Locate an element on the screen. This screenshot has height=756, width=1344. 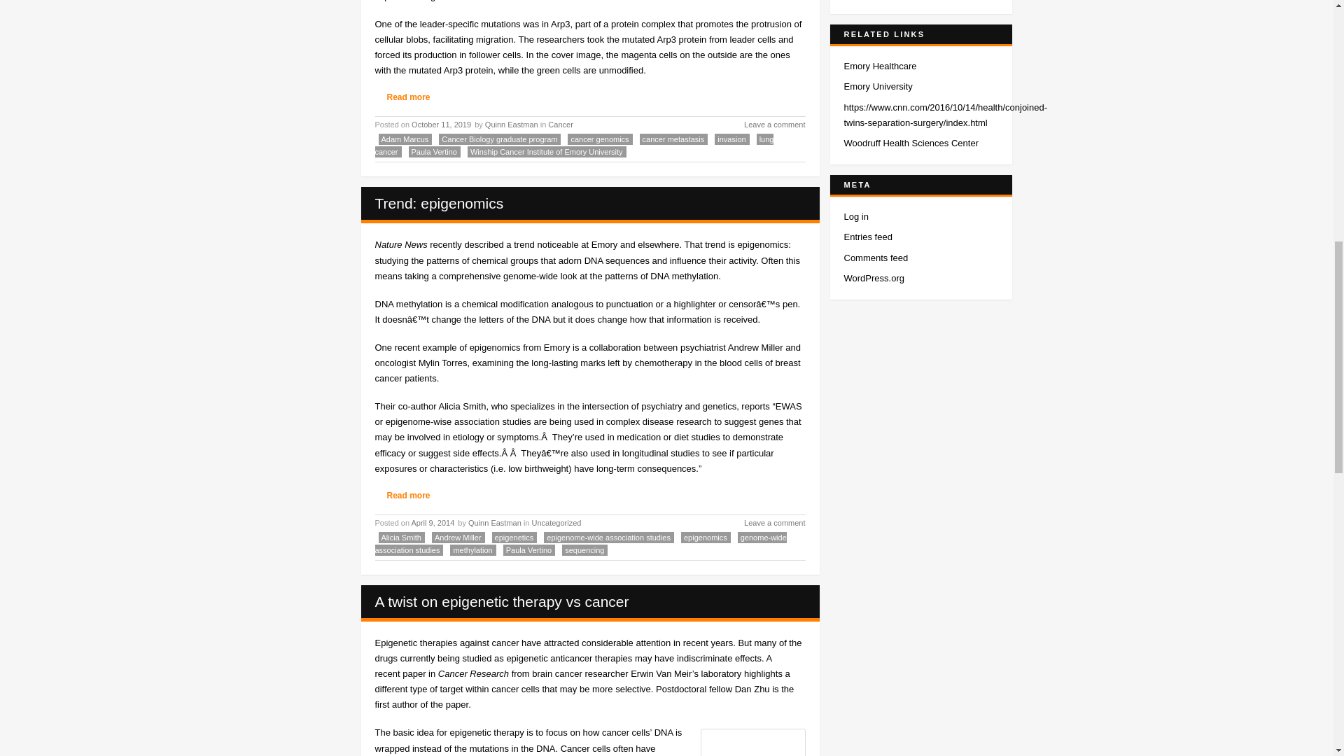
October 11, 2019 is located at coordinates (442, 124).